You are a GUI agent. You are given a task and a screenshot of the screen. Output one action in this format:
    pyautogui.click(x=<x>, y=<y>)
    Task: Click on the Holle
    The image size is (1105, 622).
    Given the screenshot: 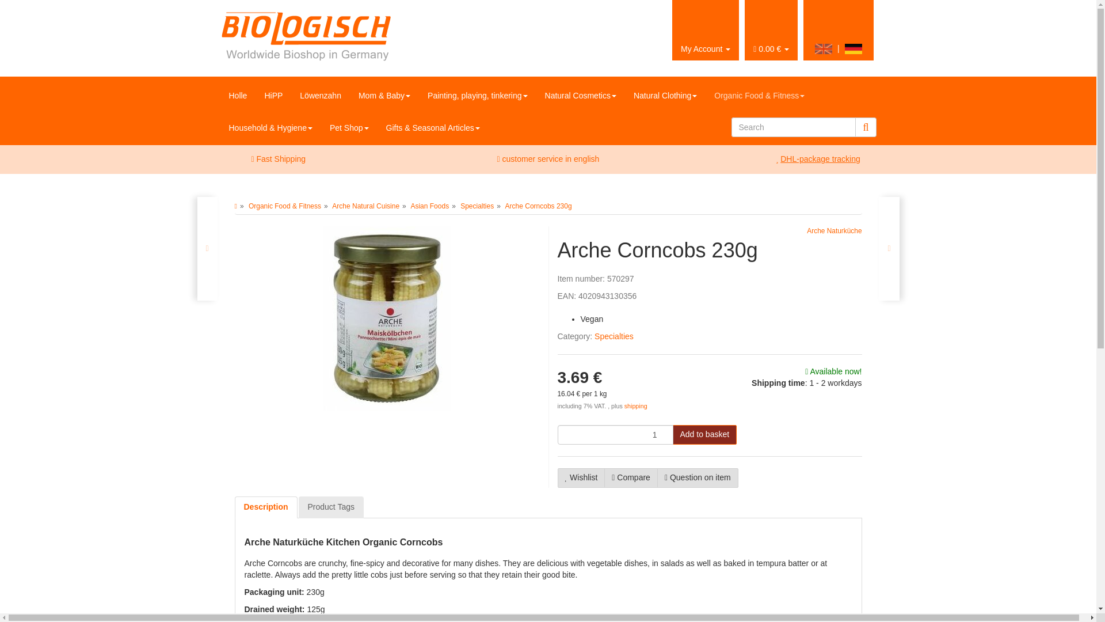 What is the action you would take?
    pyautogui.click(x=237, y=96)
    